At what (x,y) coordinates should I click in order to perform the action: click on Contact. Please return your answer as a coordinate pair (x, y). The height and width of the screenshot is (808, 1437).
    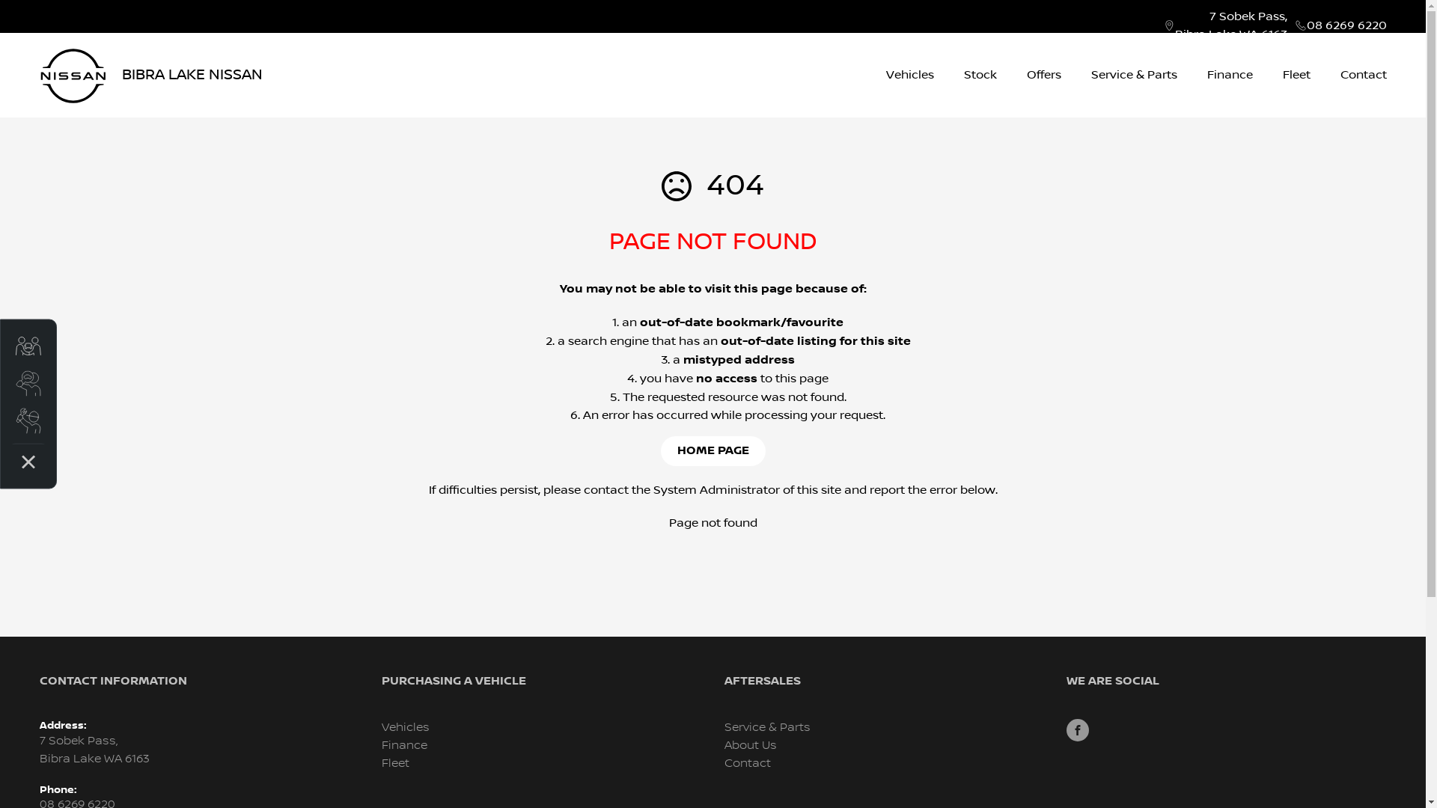
    Looking at the image, I should click on (748, 763).